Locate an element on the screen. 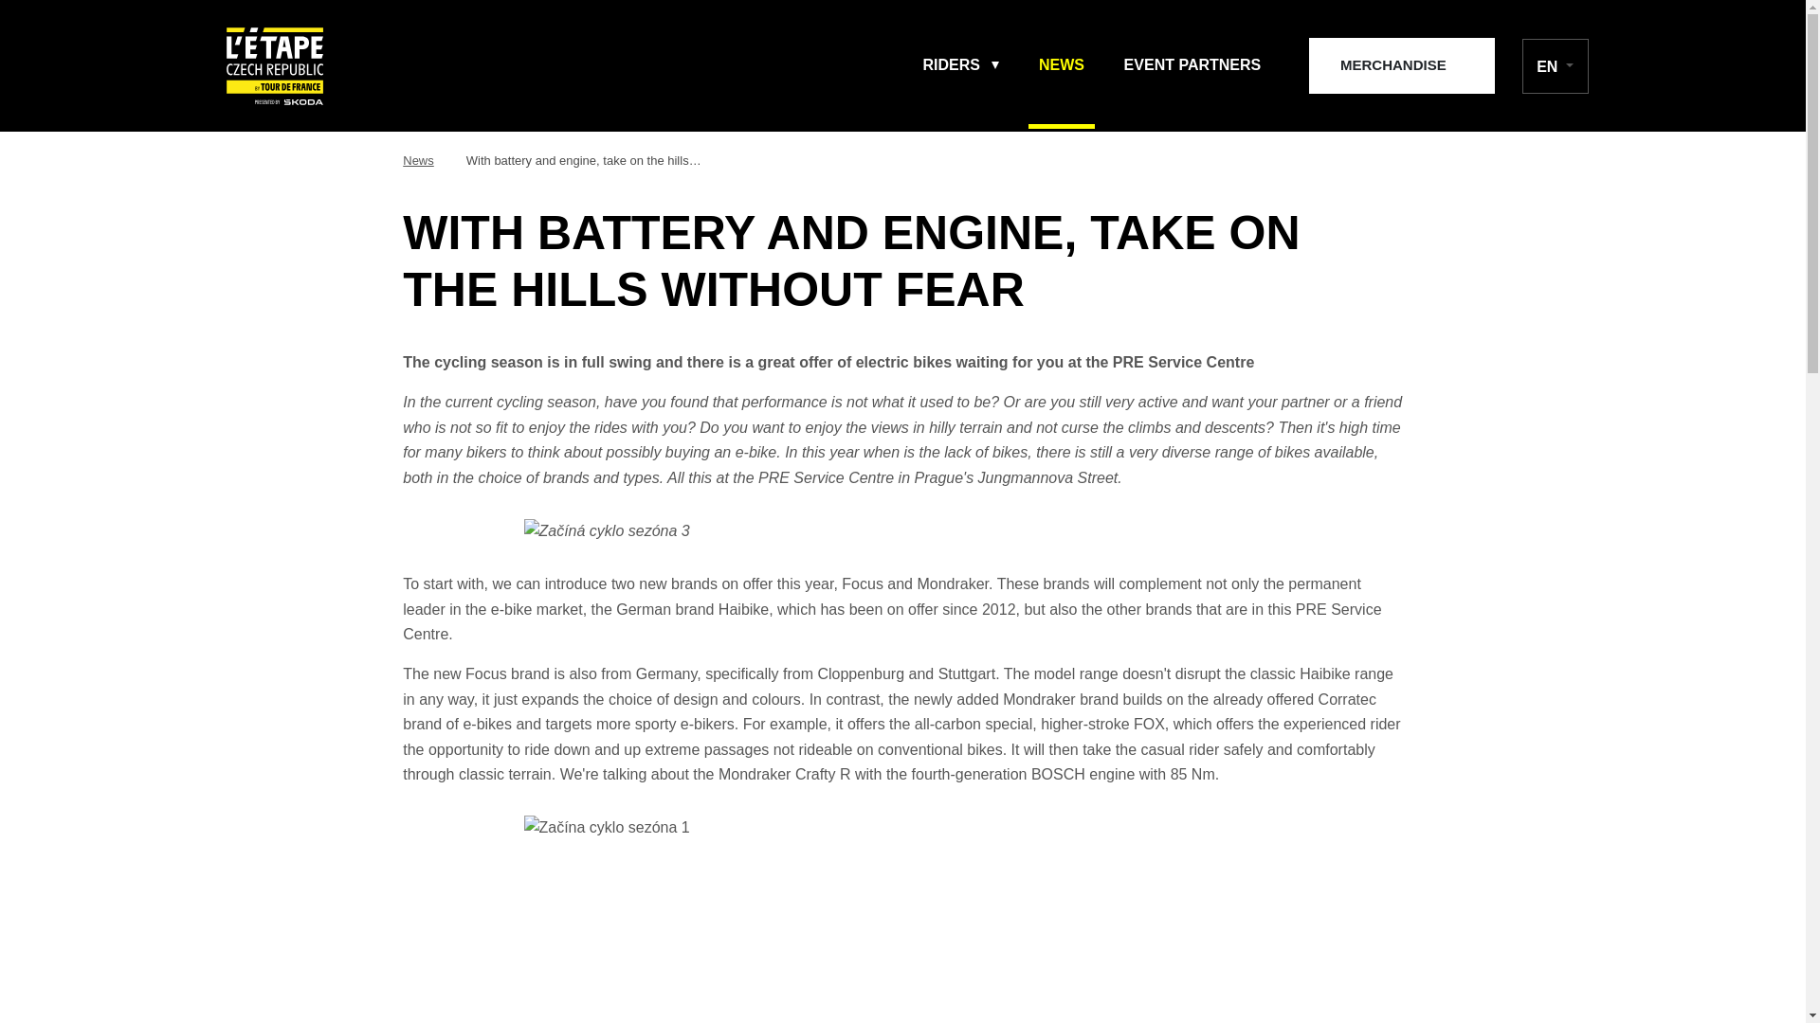 The height and width of the screenshot is (1023, 1820). News is located at coordinates (418, 161).